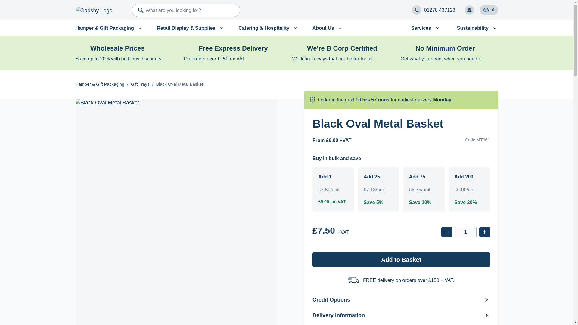  Describe the element at coordinates (465, 232) in the screenshot. I see `1` at that location.